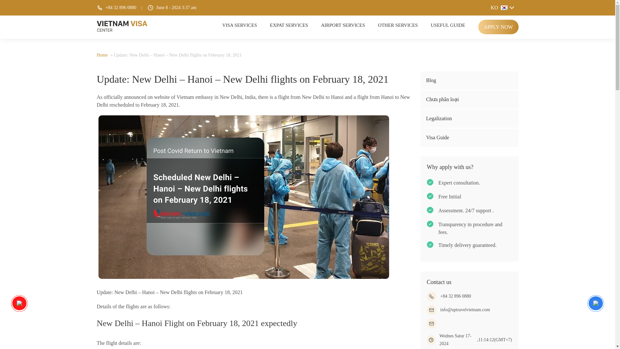 The height and width of the screenshot is (349, 620). I want to click on KO, so click(502, 7).